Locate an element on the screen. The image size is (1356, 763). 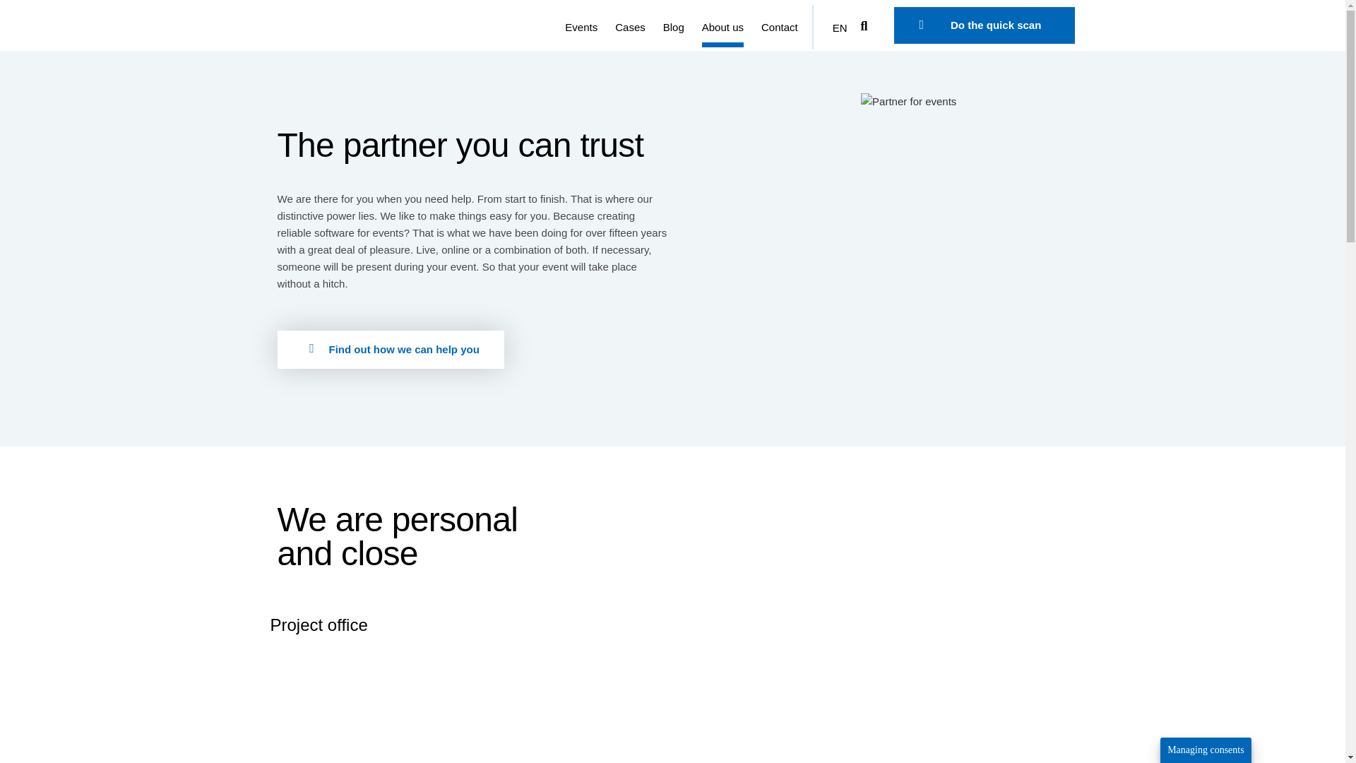
Do the quick scan is located at coordinates (985, 25).